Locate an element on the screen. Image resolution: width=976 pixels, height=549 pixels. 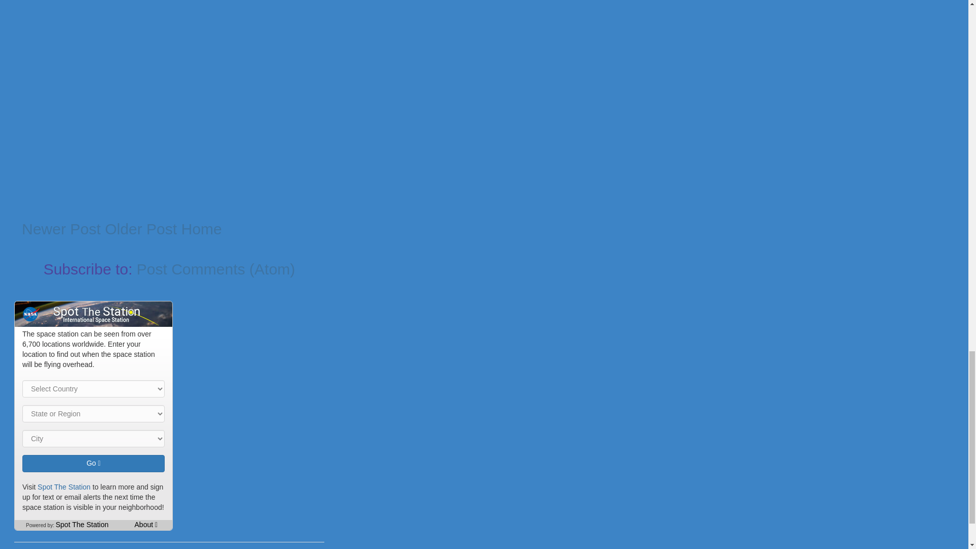
Older Post is located at coordinates (140, 229).